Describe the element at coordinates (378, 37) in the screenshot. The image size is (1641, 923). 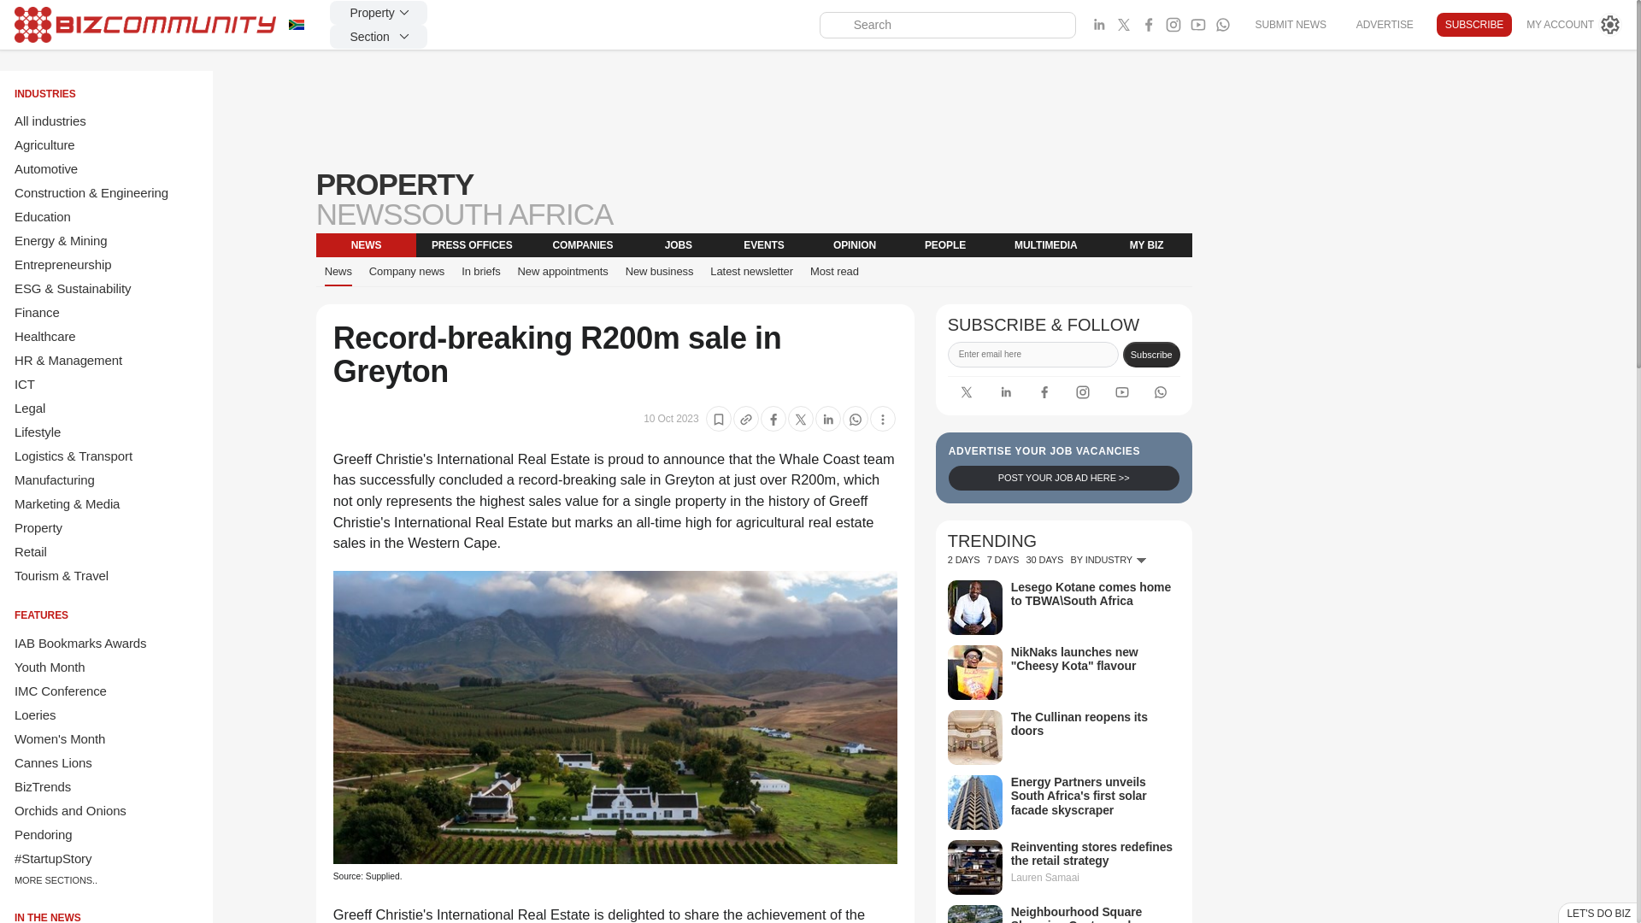
I see `Section` at that location.